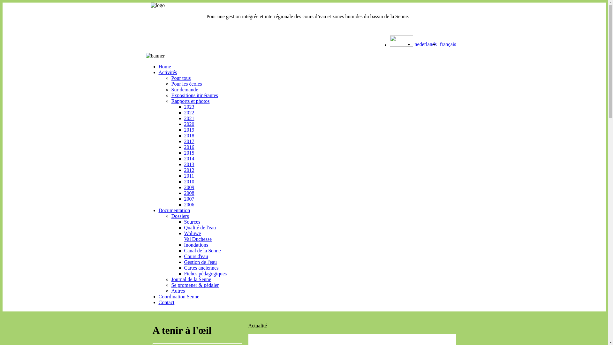 Image resolution: width=613 pixels, height=345 pixels. I want to click on 2020, so click(189, 124).